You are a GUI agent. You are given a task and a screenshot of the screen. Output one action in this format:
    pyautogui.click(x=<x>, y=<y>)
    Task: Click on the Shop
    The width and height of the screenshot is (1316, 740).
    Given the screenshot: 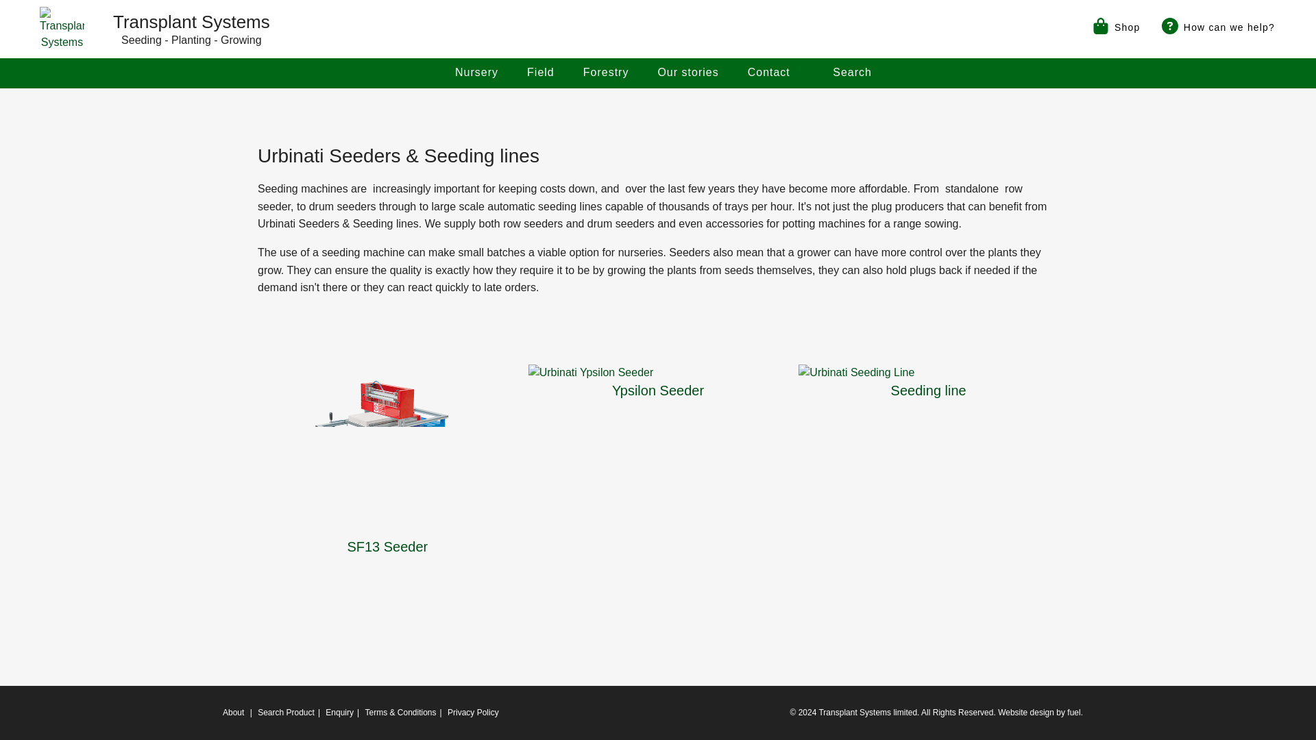 What is the action you would take?
    pyautogui.click(x=1114, y=26)
    